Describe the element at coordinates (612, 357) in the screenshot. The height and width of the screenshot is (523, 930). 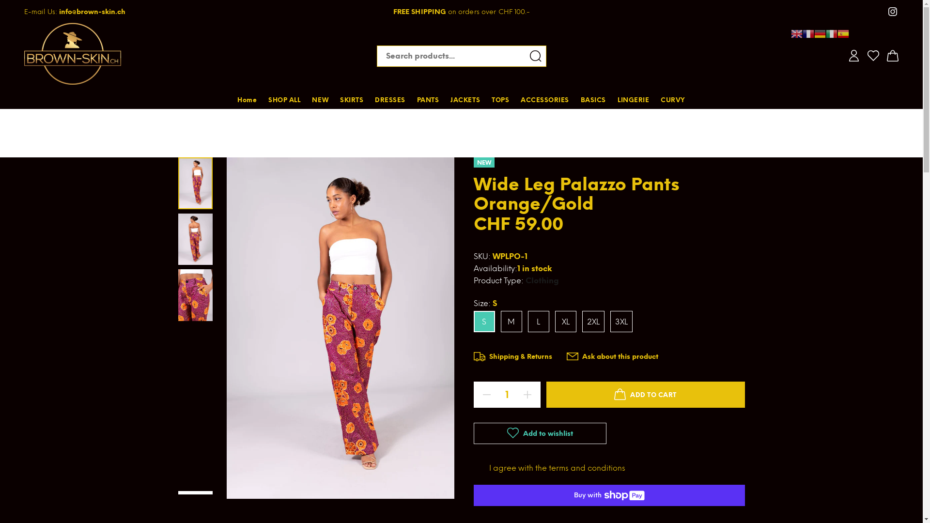
I see `Ask about this product` at that location.